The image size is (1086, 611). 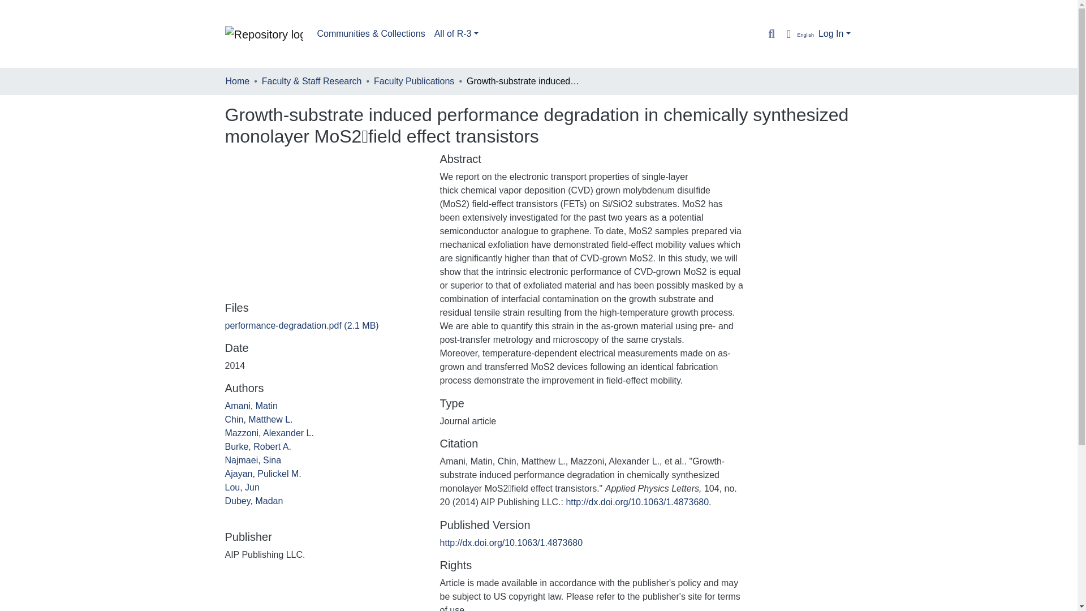 I want to click on Log In, so click(x=834, y=33).